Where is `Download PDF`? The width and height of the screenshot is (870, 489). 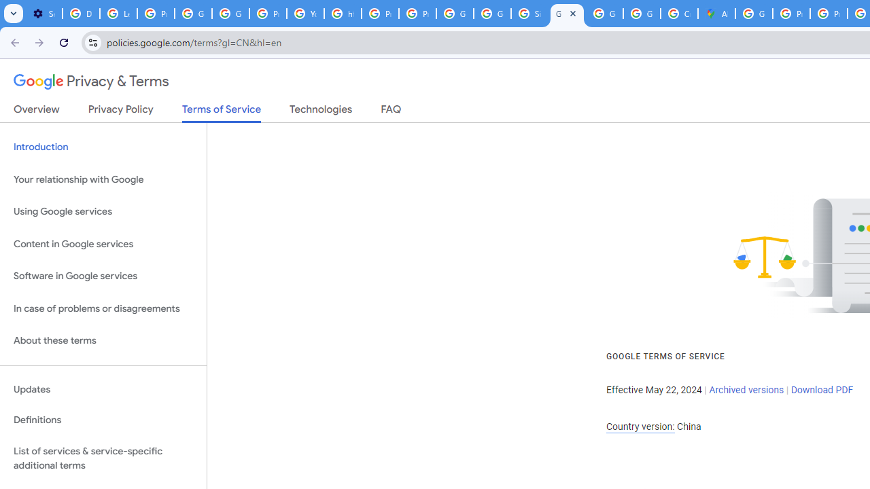 Download PDF is located at coordinates (822, 390).